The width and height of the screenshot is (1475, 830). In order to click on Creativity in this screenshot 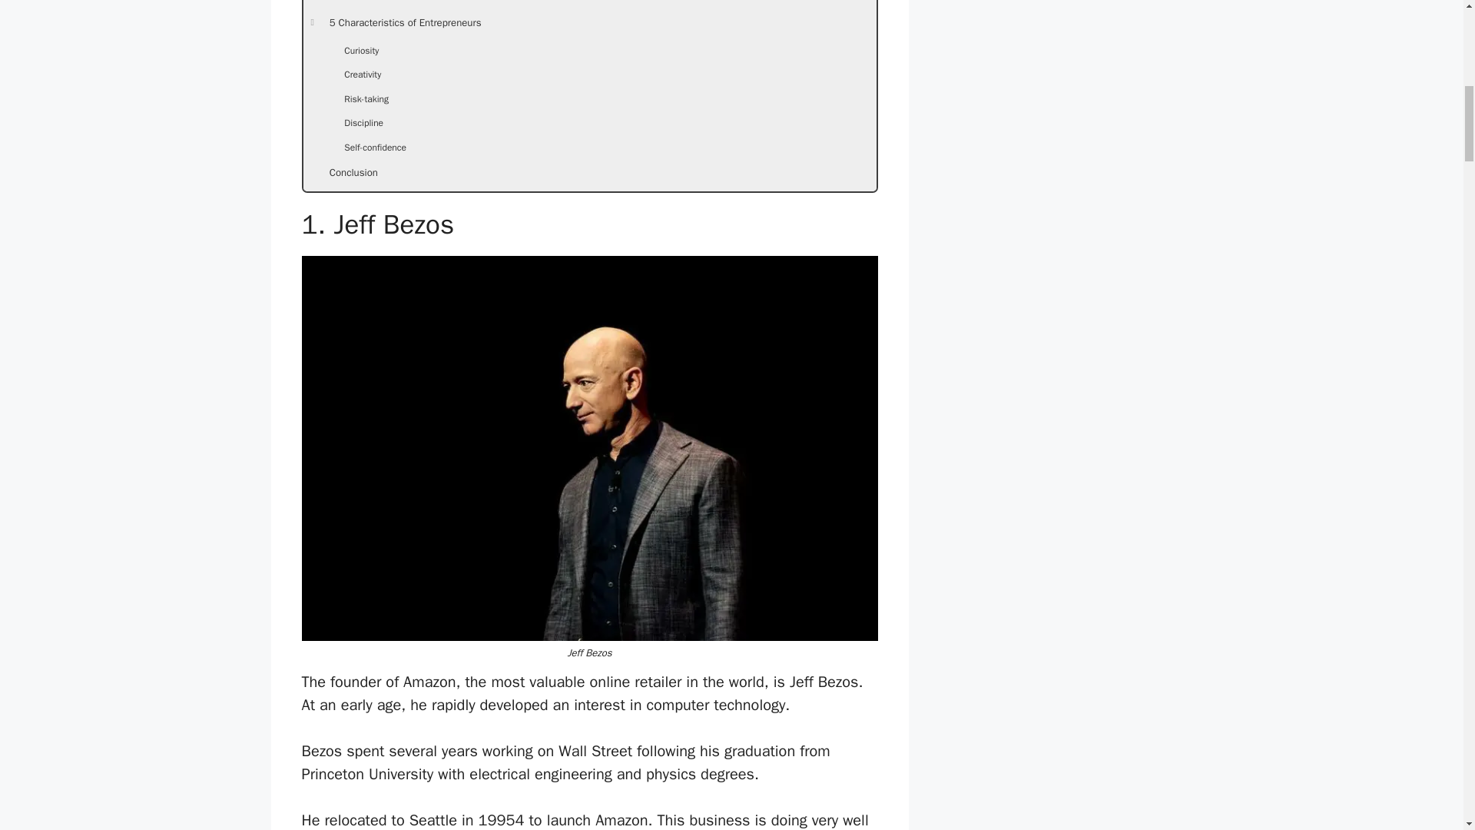, I will do `click(588, 77)`.